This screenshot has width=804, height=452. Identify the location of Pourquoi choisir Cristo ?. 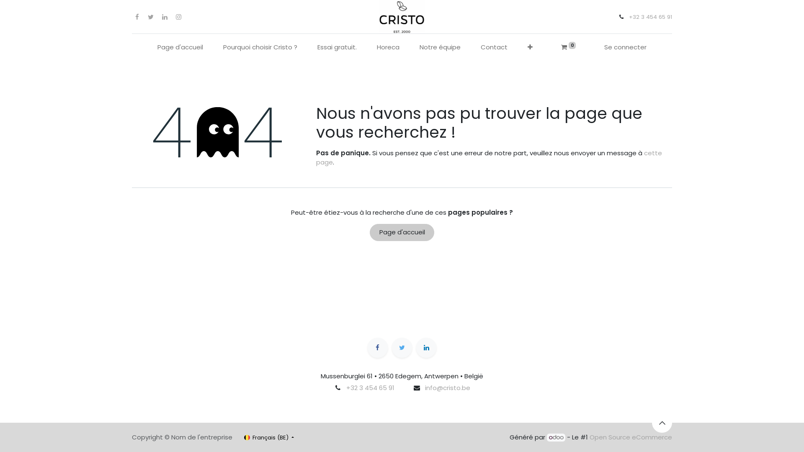
(260, 48).